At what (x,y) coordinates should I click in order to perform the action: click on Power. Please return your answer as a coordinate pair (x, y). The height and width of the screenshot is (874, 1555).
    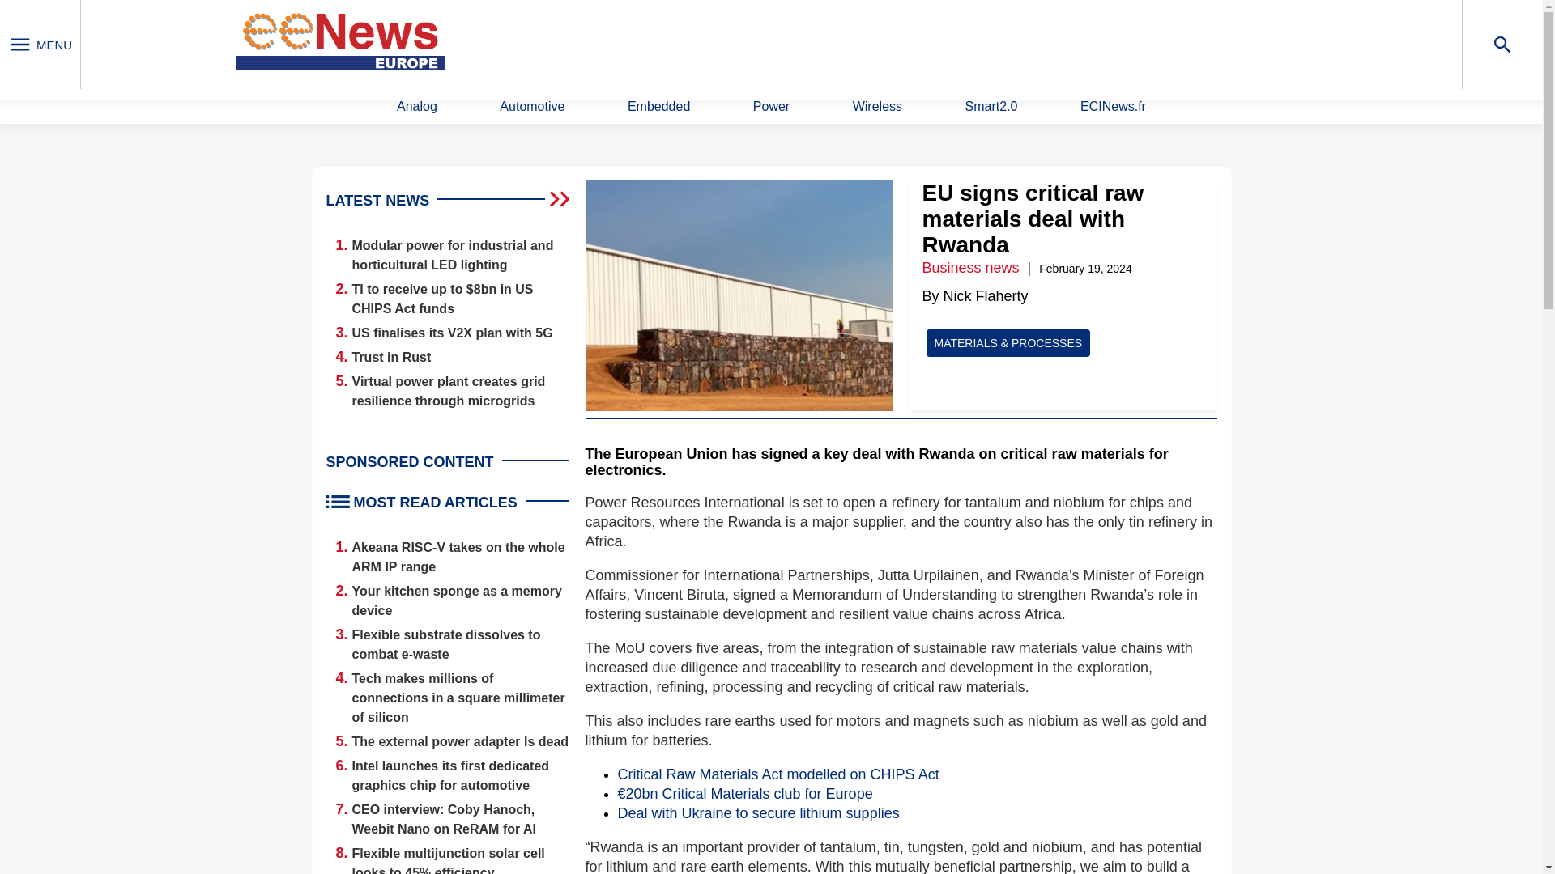
    Looking at the image, I should click on (771, 107).